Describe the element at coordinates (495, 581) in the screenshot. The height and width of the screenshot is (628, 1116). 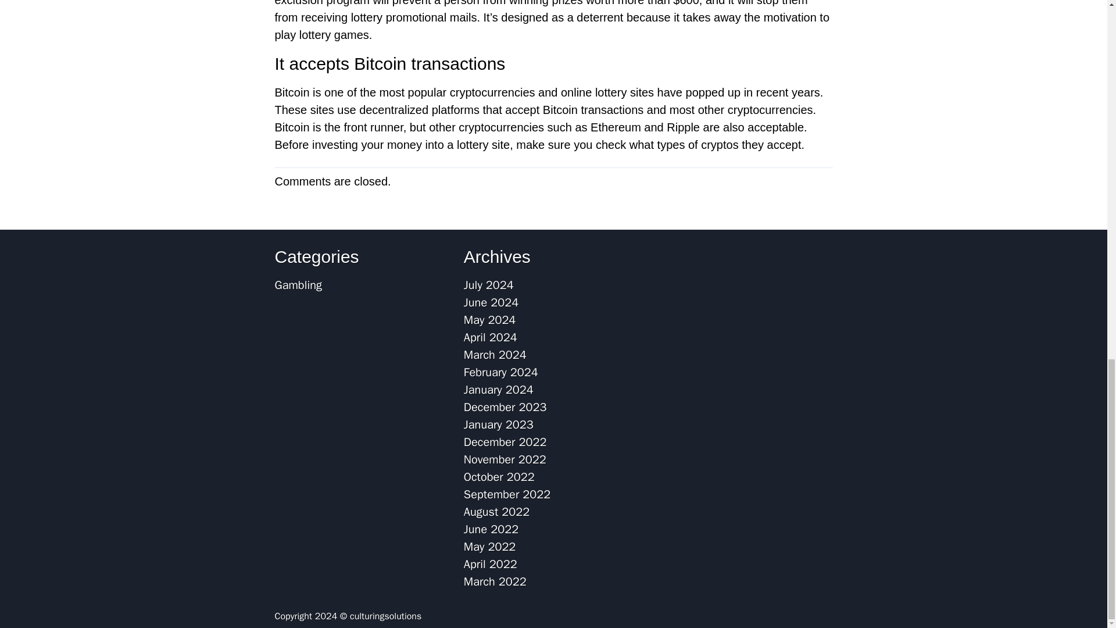
I see `March 2022` at that location.